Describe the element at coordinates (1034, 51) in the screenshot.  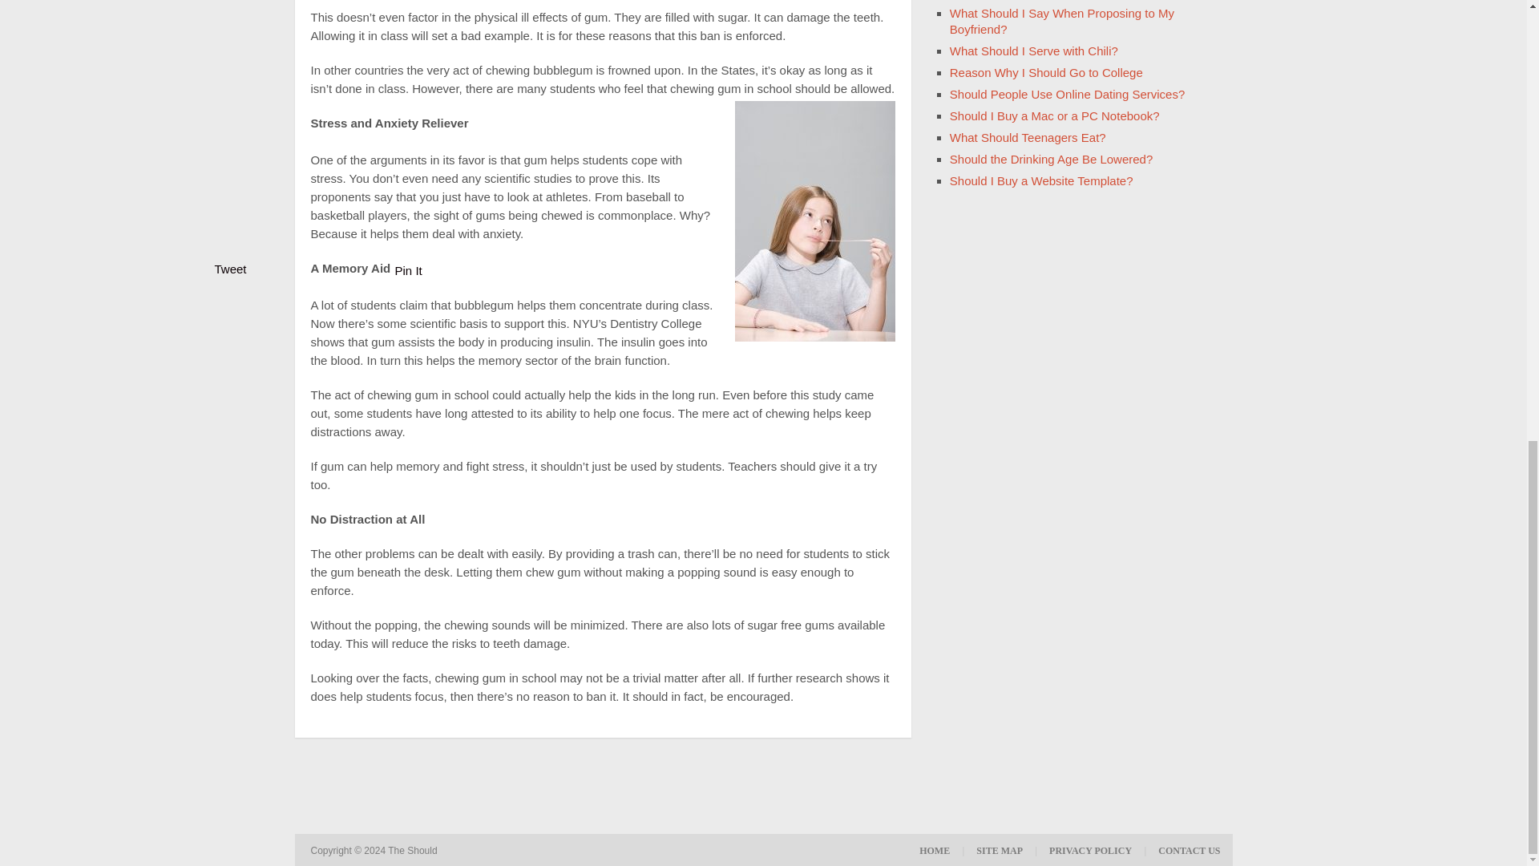
I see `What Should I Serve with Chili?` at that location.